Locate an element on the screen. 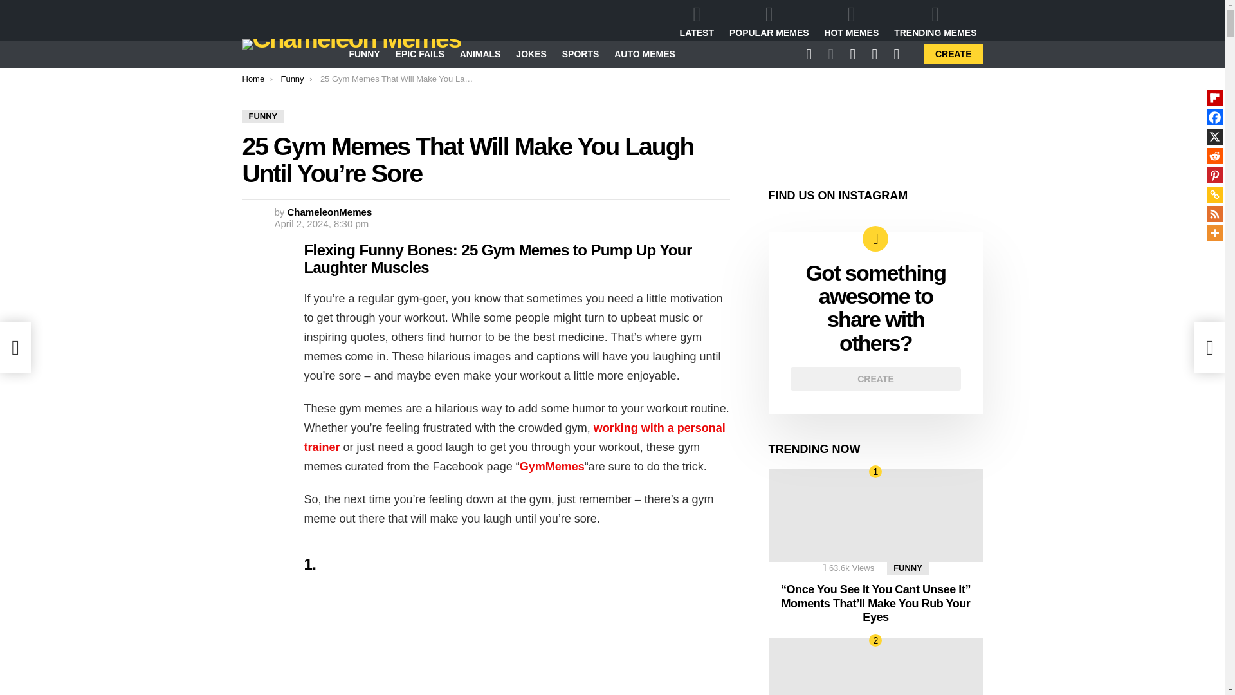 The width and height of the screenshot is (1235, 695). working with a personal trainer is located at coordinates (515, 438).